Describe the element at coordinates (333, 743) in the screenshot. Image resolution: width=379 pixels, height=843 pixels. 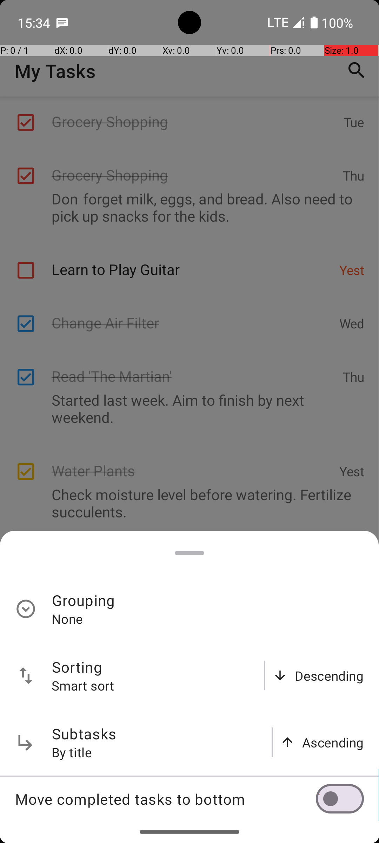
I see `Ascending` at that location.